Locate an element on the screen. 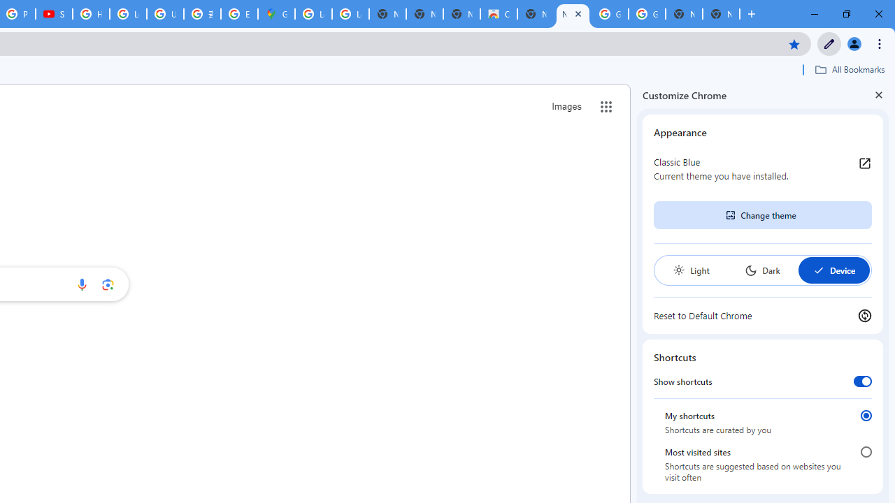  Search by image is located at coordinates (108, 284).